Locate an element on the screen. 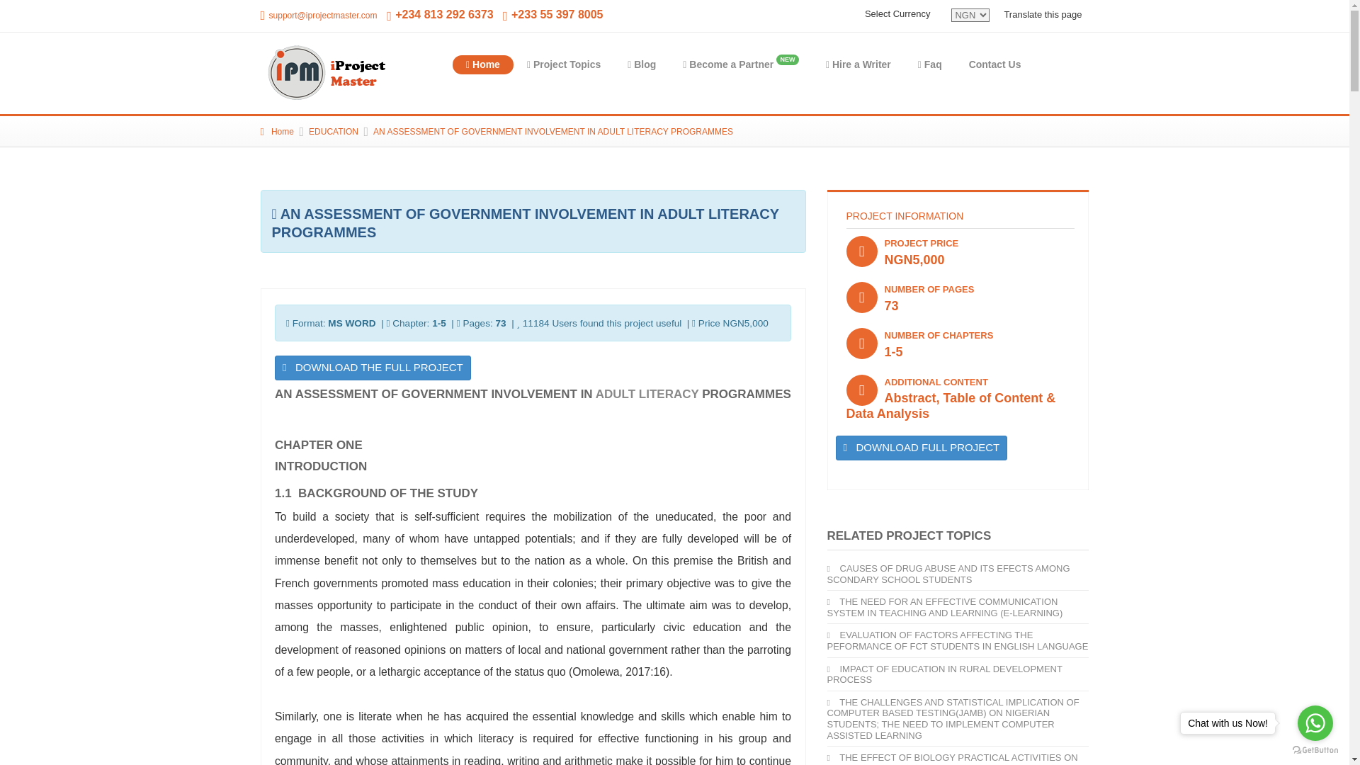  Home is located at coordinates (277, 132).